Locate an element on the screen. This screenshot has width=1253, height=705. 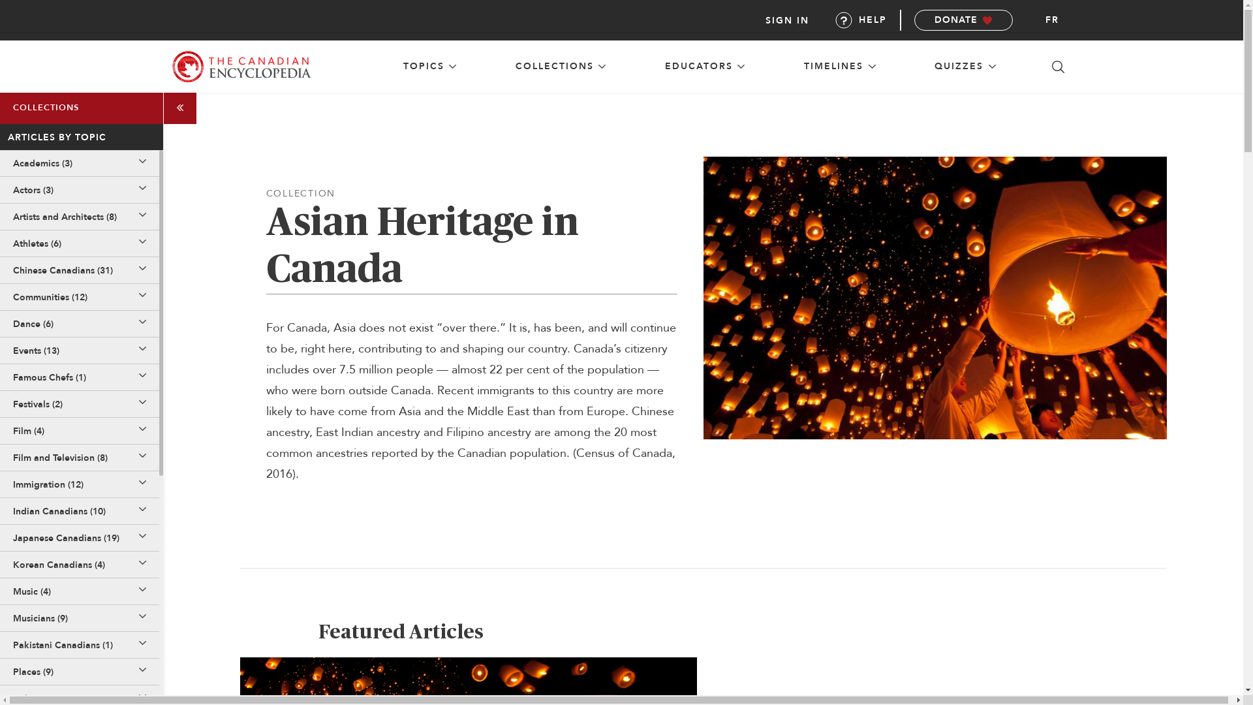
TOGGLER is located at coordinates (142, 351).